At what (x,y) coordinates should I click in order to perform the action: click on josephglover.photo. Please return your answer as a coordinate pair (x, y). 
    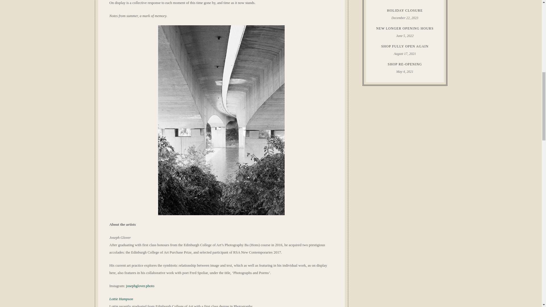
    Looking at the image, I should click on (140, 286).